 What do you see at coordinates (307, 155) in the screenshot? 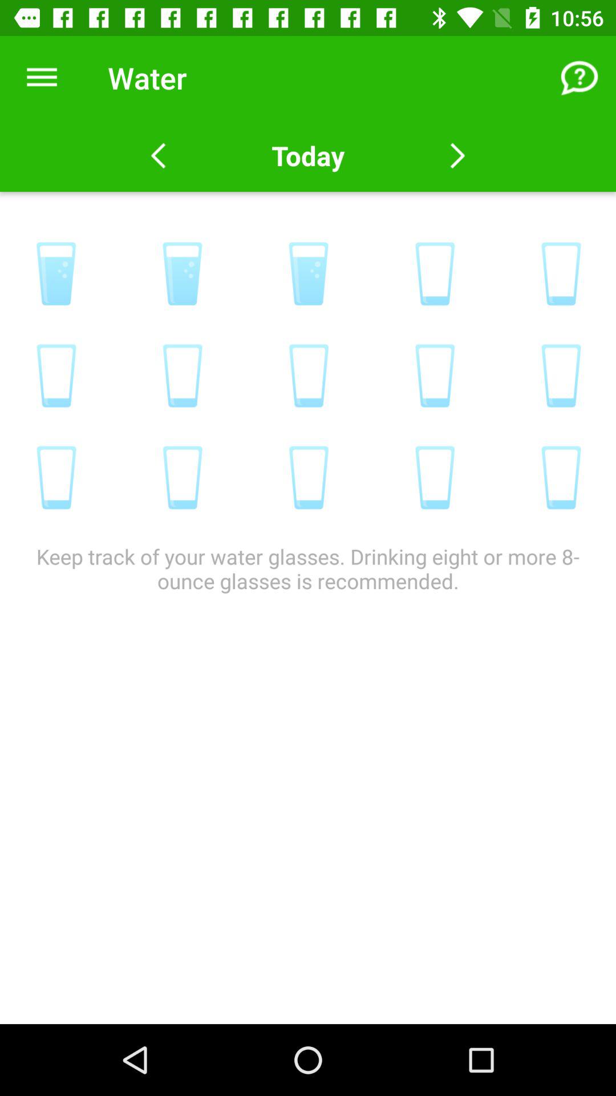
I see `scroll until the today icon` at bounding box center [307, 155].